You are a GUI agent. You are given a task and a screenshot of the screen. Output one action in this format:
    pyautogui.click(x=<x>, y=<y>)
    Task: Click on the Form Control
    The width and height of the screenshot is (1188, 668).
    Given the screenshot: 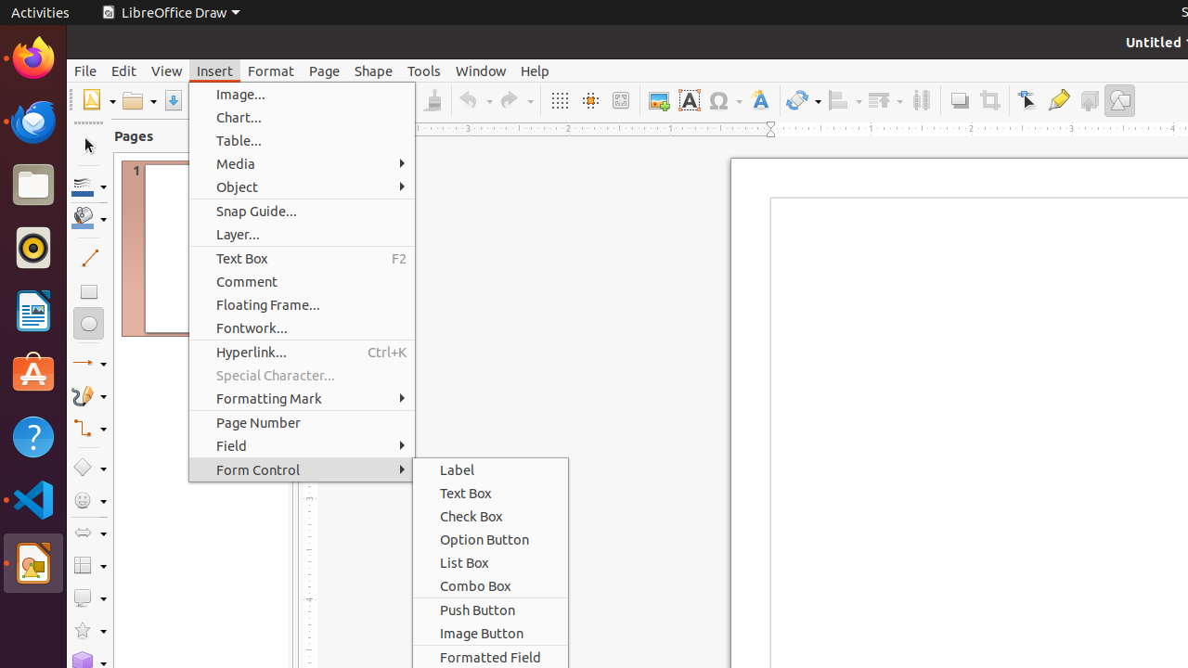 What is the action you would take?
    pyautogui.click(x=303, y=469)
    